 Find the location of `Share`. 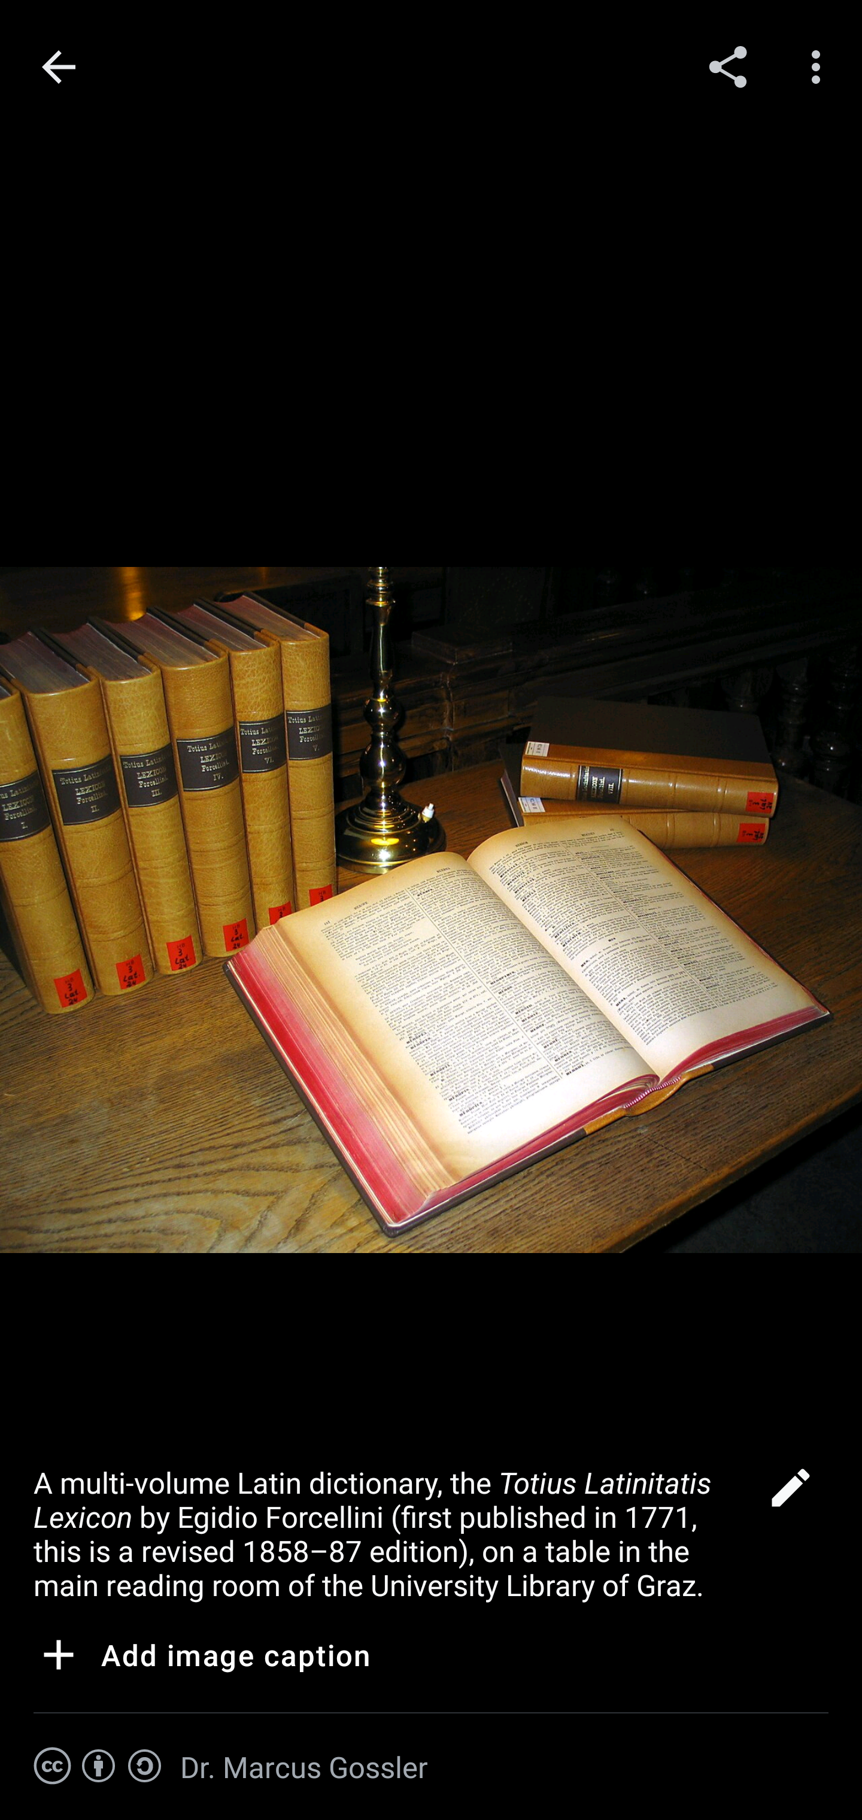

Share is located at coordinates (728, 66).